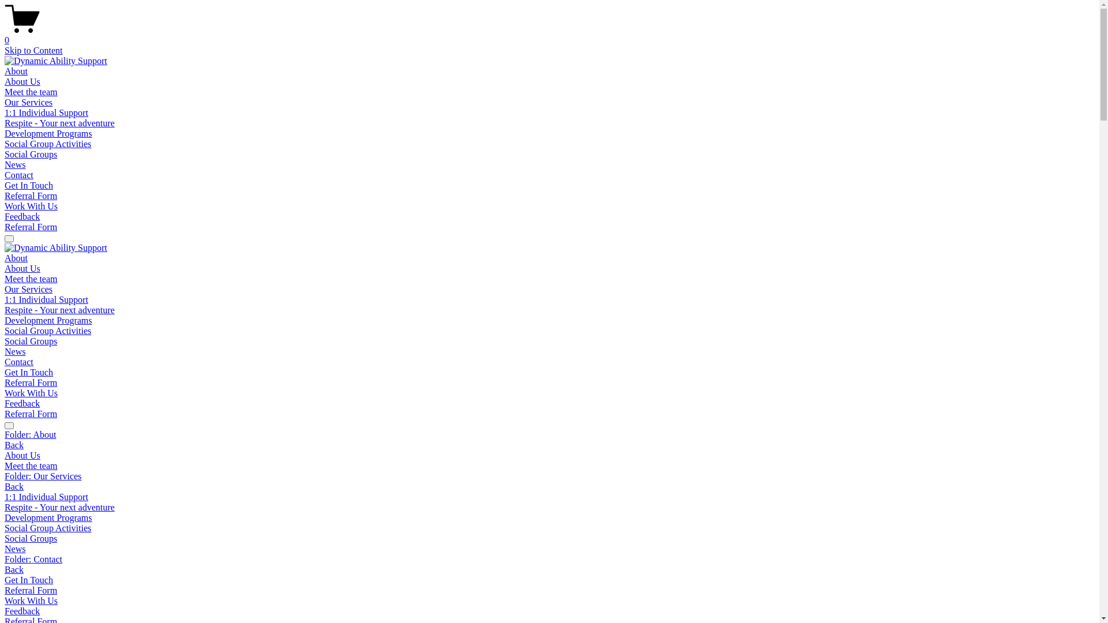 The width and height of the screenshot is (1108, 623). What do you see at coordinates (549, 549) in the screenshot?
I see `News` at bounding box center [549, 549].